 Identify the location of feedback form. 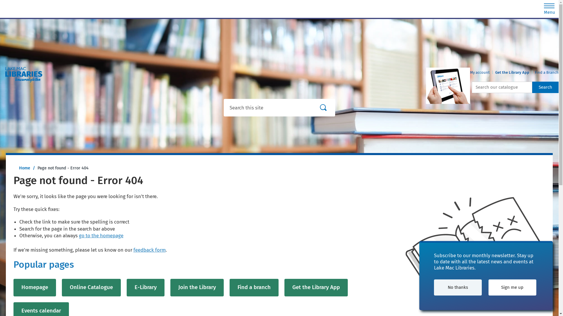
(150, 250).